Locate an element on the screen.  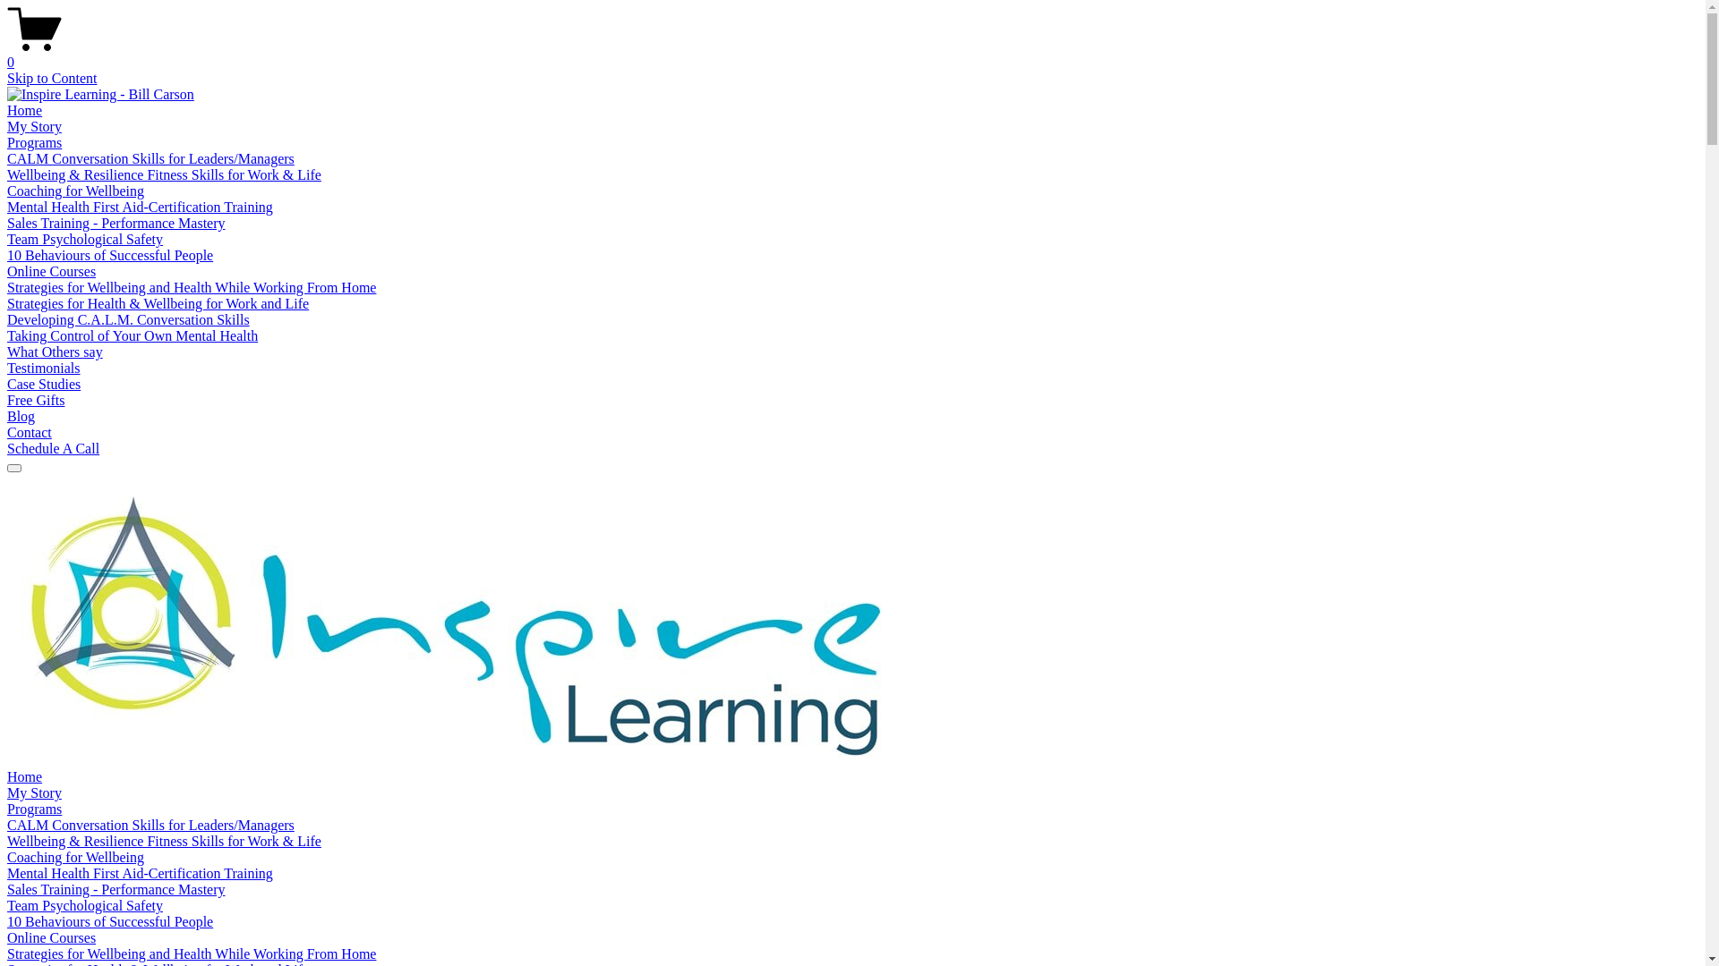
Home is located at coordinates (25, 776).